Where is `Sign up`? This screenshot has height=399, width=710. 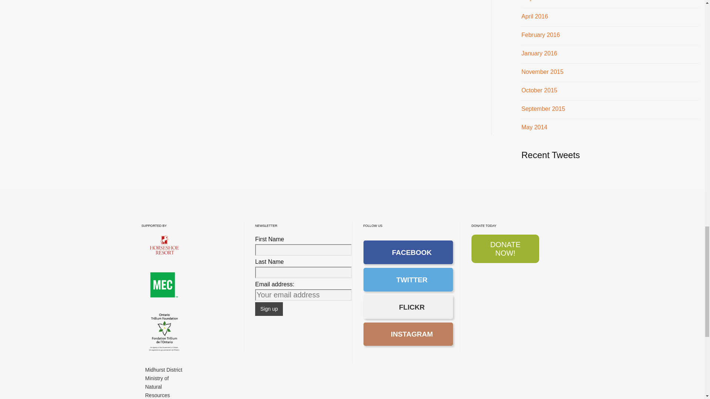
Sign up is located at coordinates (268, 309).